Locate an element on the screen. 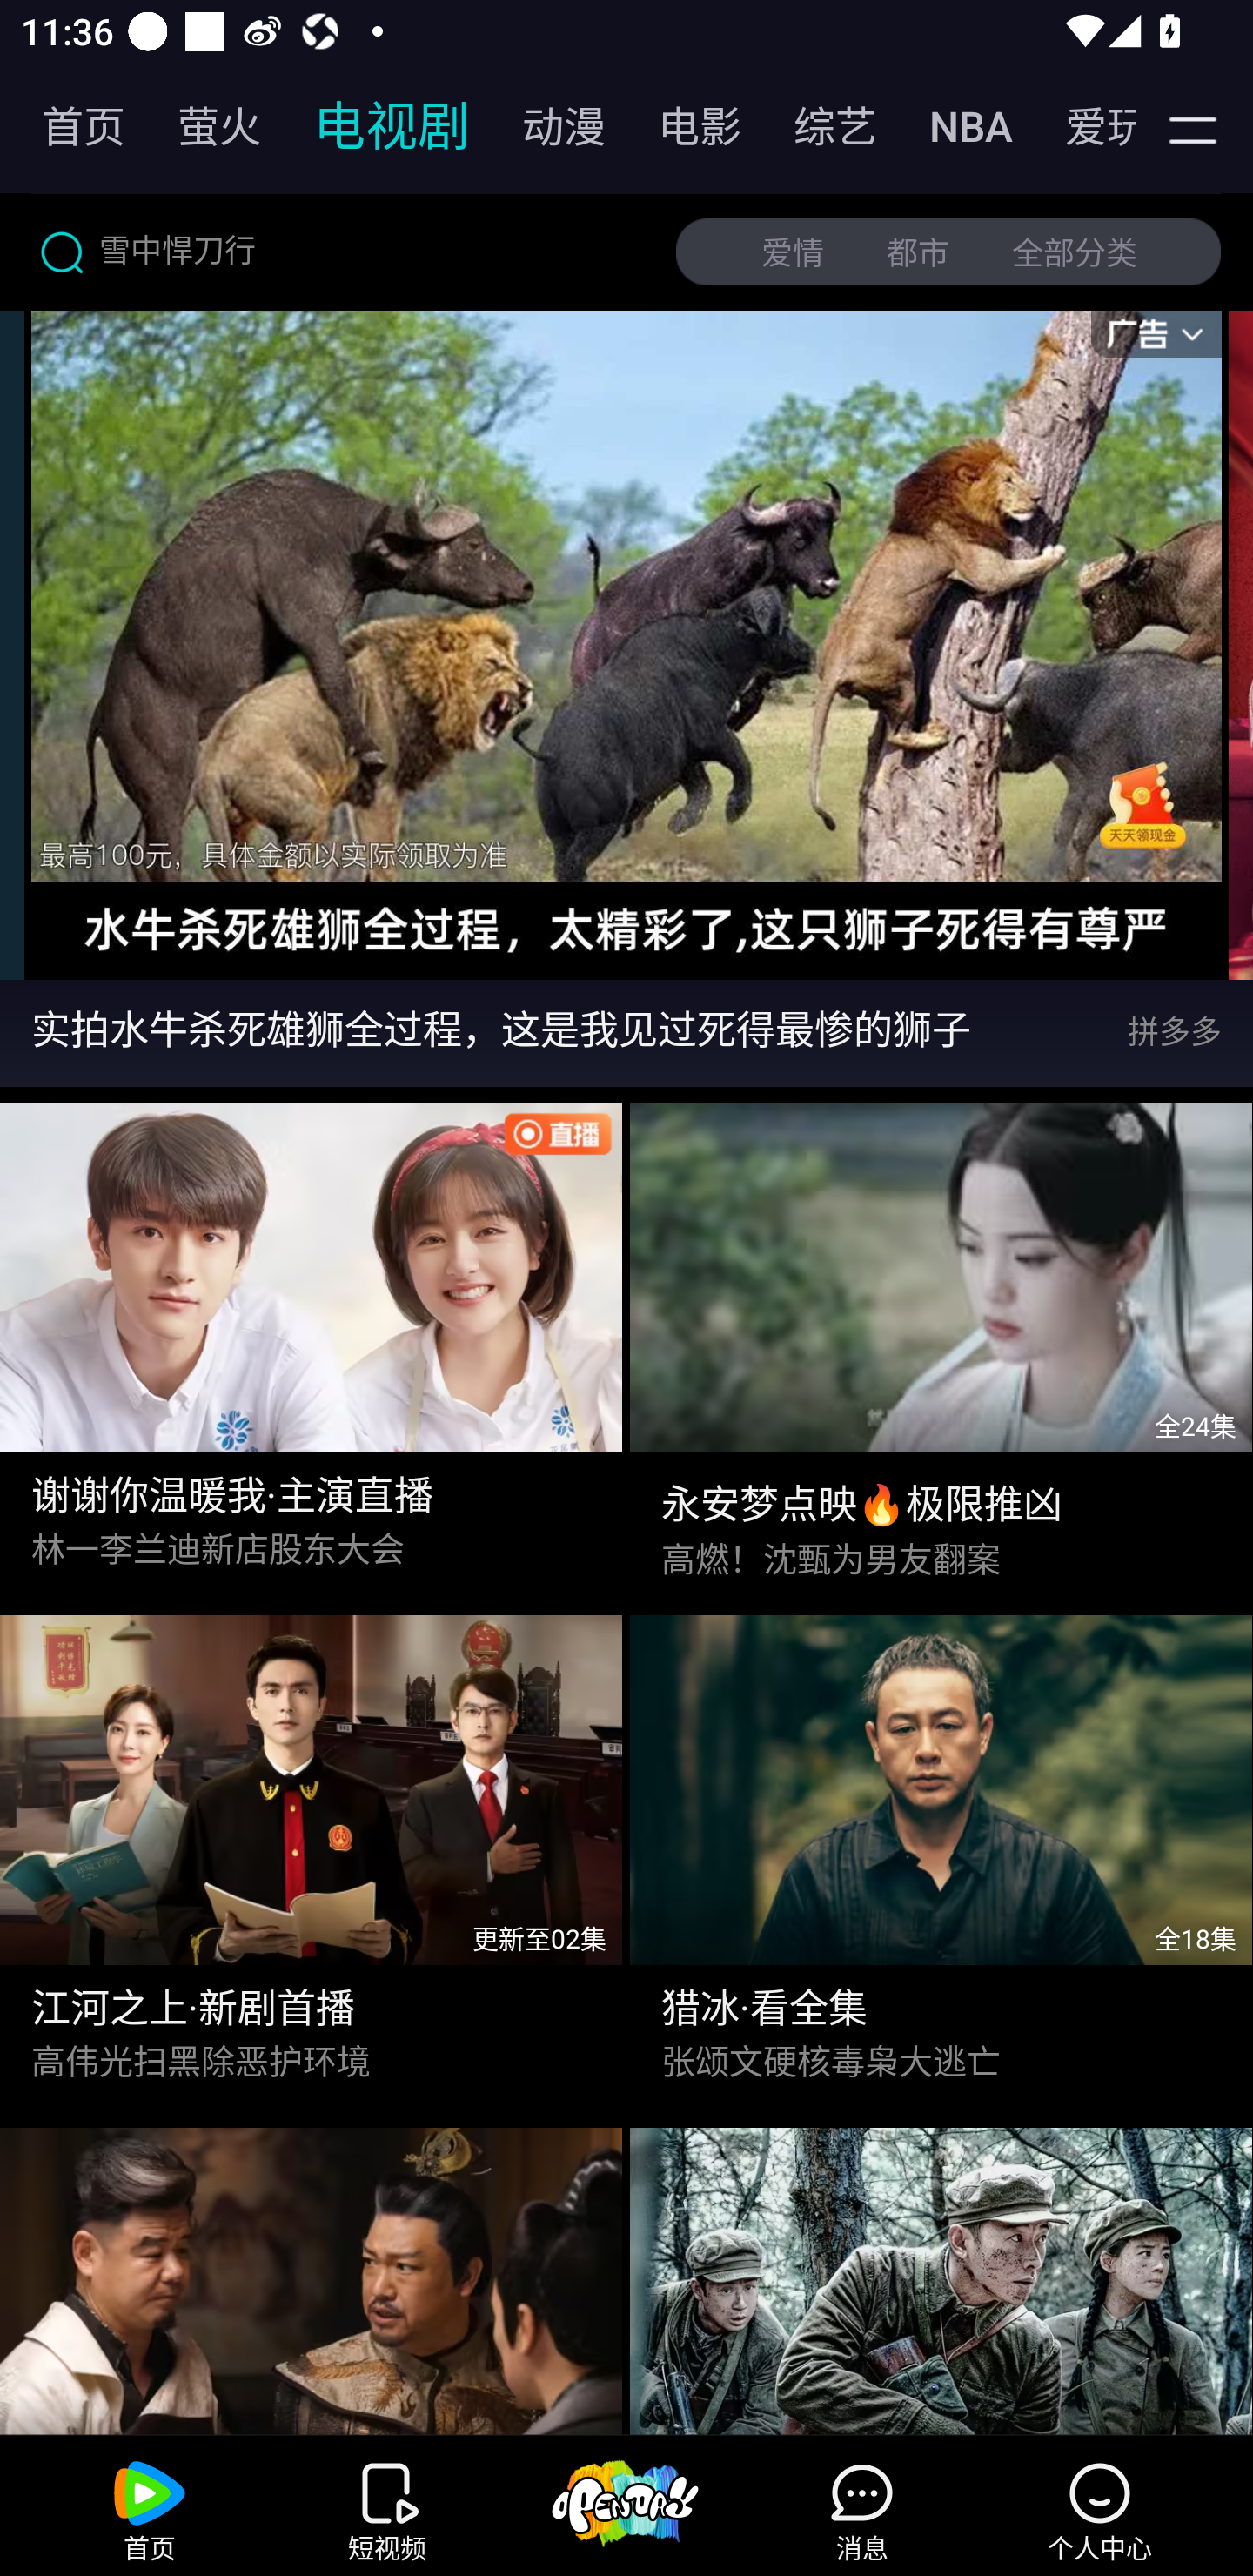  江河之上·新剧首播,更新至02集,链接 江河之上·新剧首播 高伟光扫黑除恶护环境 is located at coordinates (312, 1855).